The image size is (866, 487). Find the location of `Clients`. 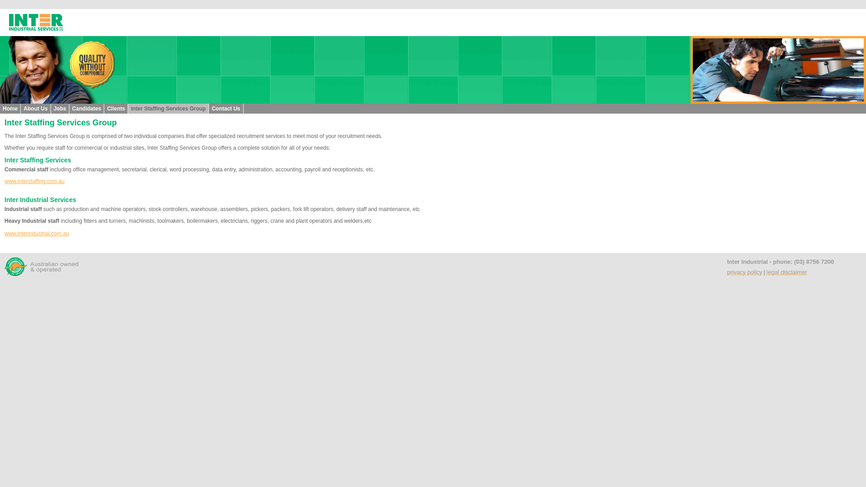

Clients is located at coordinates (116, 109).